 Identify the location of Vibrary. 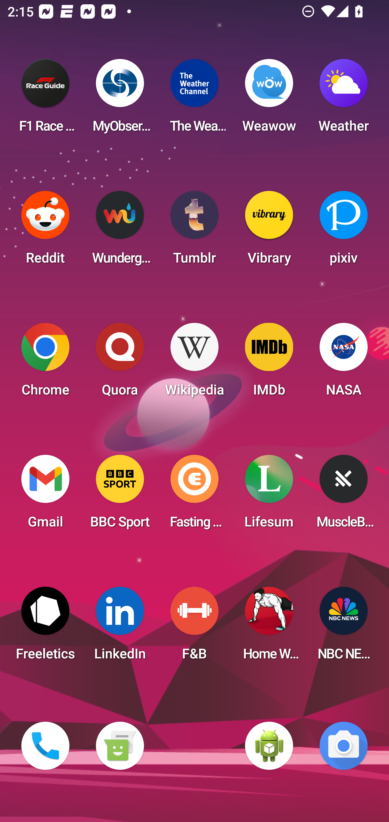
(269, 231).